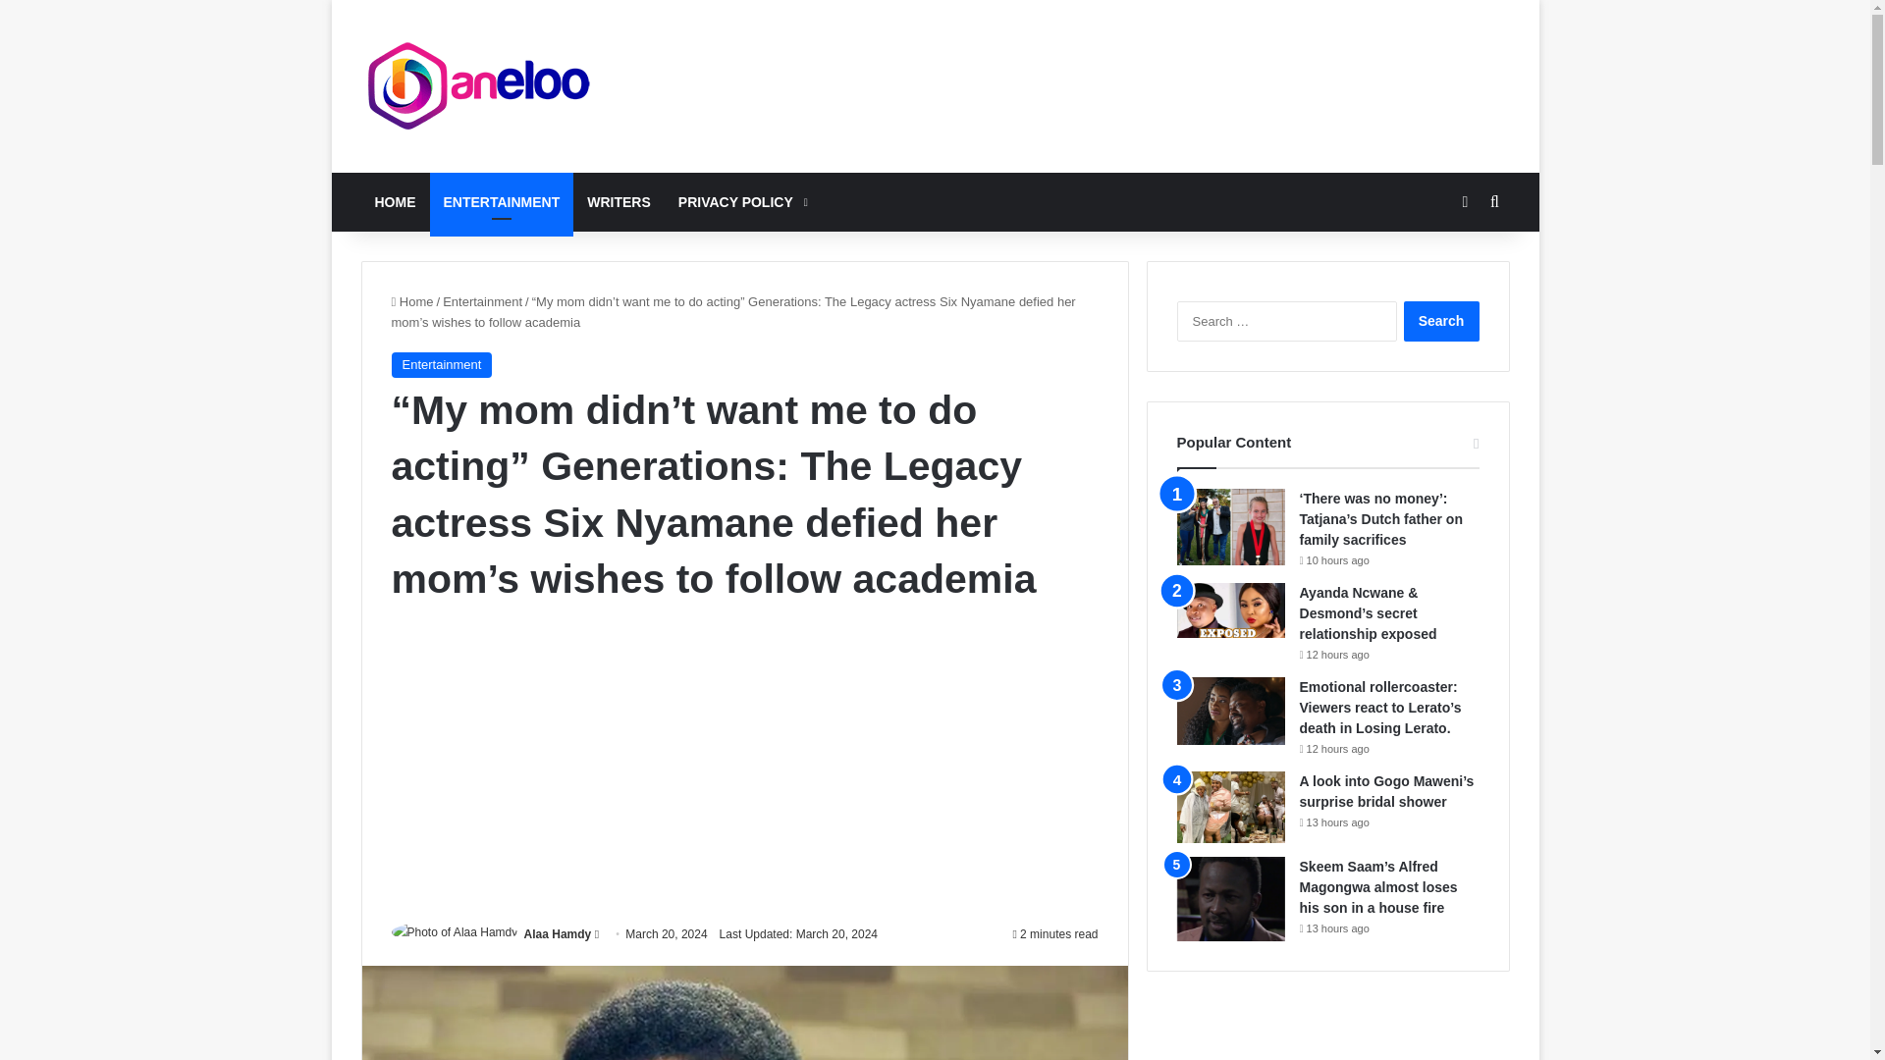  What do you see at coordinates (395, 202) in the screenshot?
I see `HOME` at bounding box center [395, 202].